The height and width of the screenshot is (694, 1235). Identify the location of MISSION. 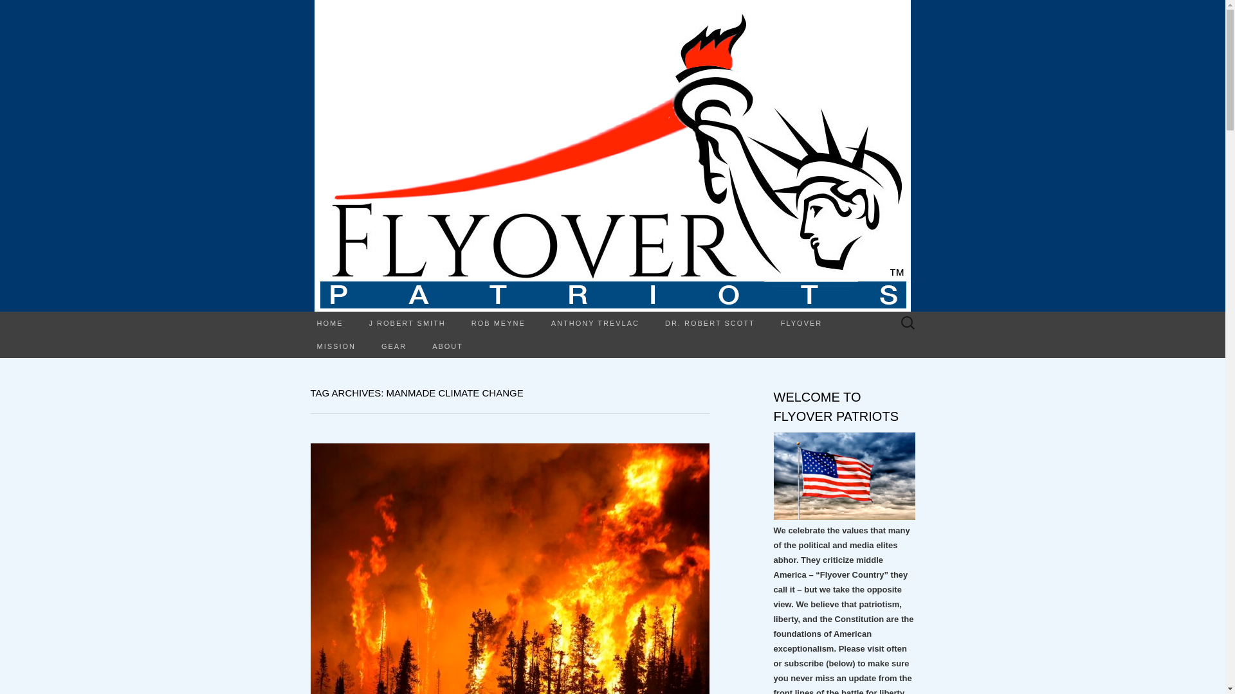
(336, 346).